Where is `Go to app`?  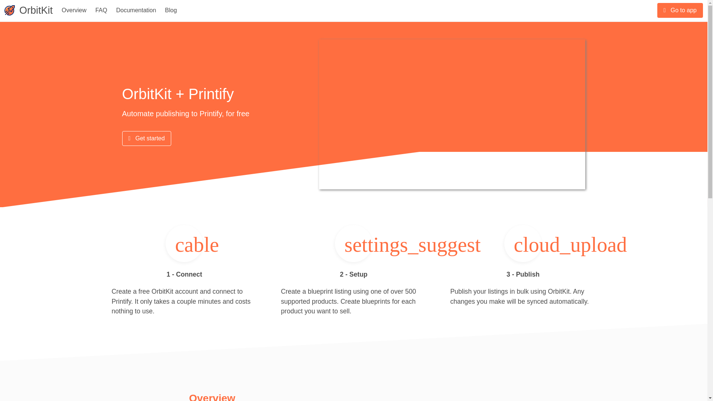 Go to app is located at coordinates (680, 10).